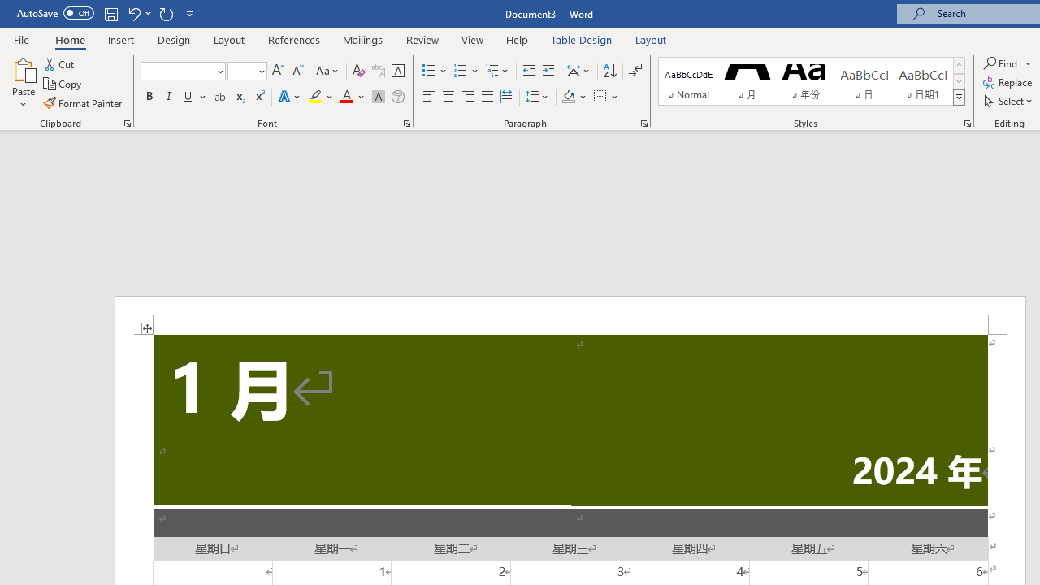 The height and width of the screenshot is (585, 1040). What do you see at coordinates (635, 71) in the screenshot?
I see `Show/Hide Editing Marks` at bounding box center [635, 71].